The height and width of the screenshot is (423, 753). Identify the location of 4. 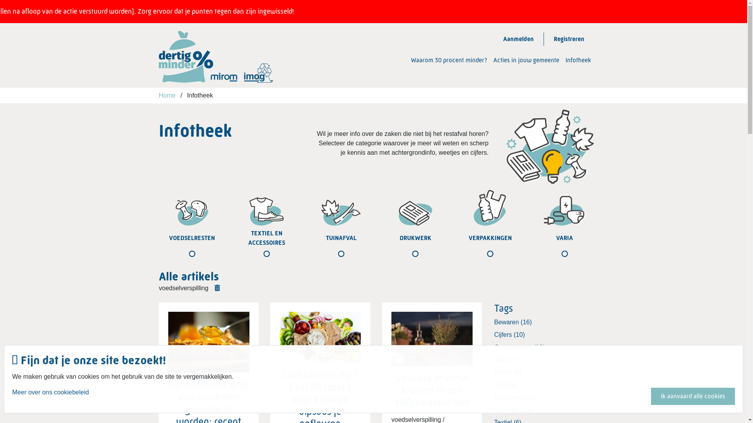
(380, 247).